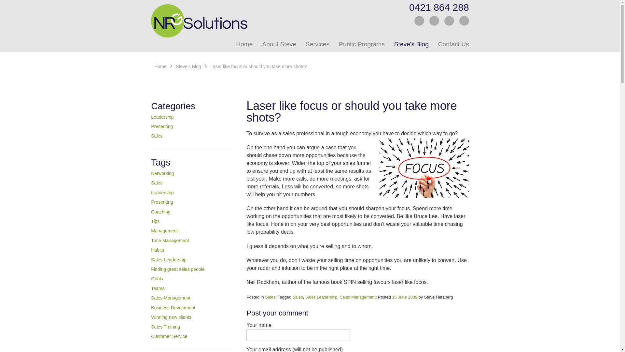 The height and width of the screenshot is (352, 625). What do you see at coordinates (171, 298) in the screenshot?
I see `Sales Management` at bounding box center [171, 298].